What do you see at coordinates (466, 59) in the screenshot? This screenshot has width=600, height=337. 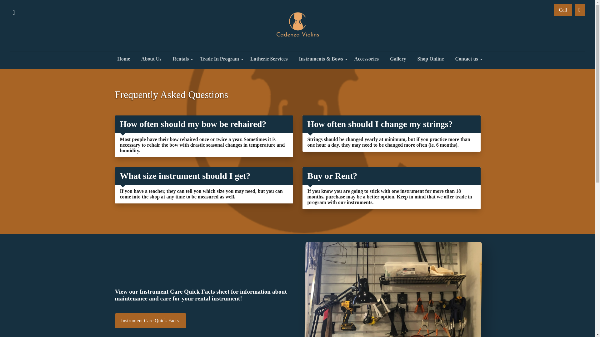 I see `Contact us` at bounding box center [466, 59].